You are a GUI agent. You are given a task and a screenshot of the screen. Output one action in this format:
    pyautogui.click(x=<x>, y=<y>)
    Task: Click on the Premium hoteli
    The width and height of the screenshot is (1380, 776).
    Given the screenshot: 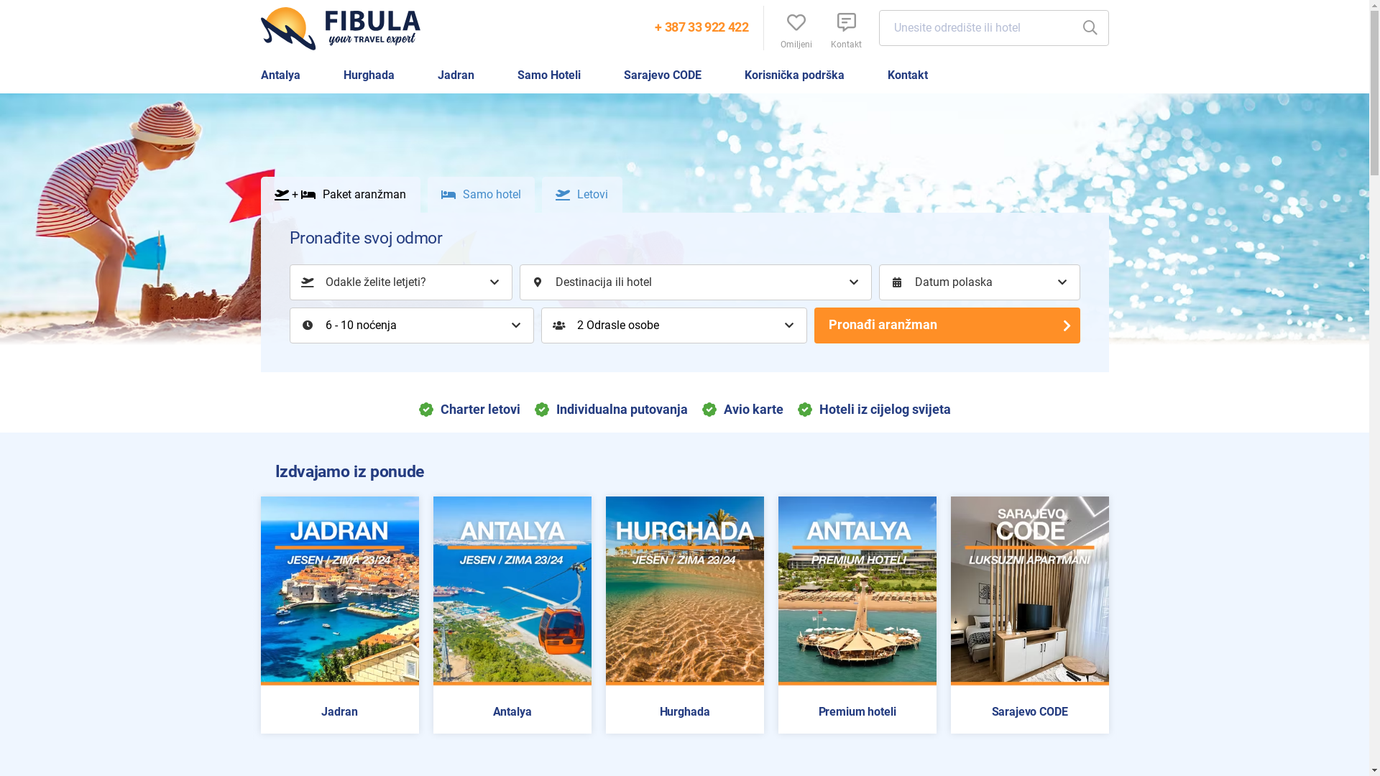 What is the action you would take?
    pyautogui.click(x=857, y=712)
    